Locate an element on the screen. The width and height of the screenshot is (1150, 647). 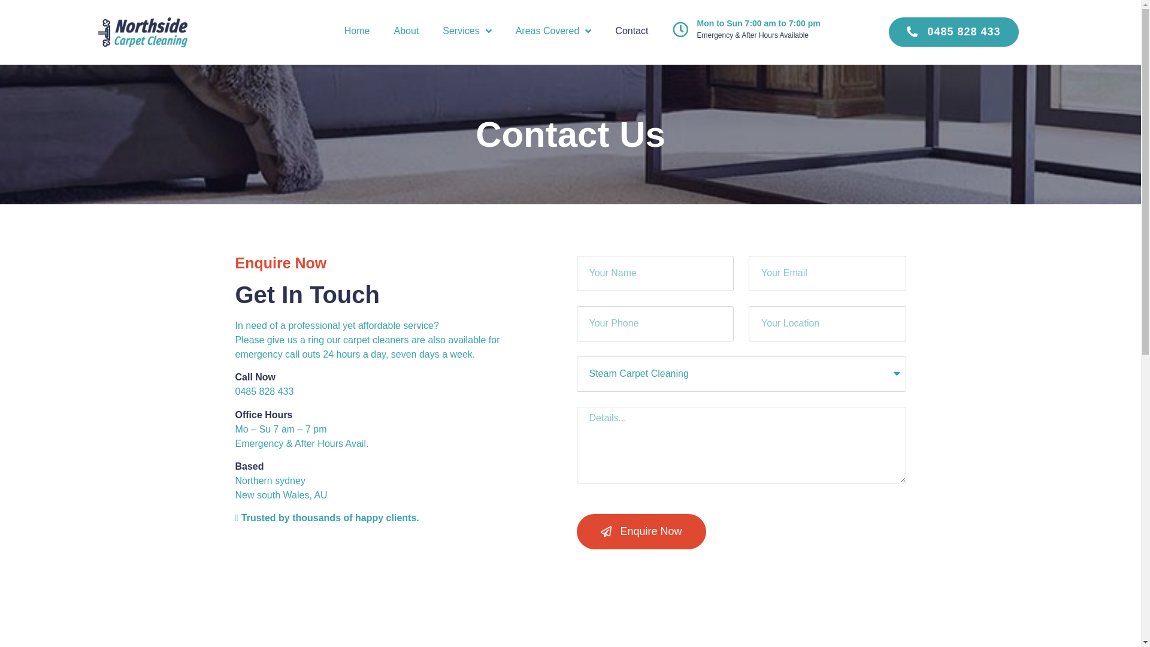
0485 828 433 is located at coordinates (954, 32).